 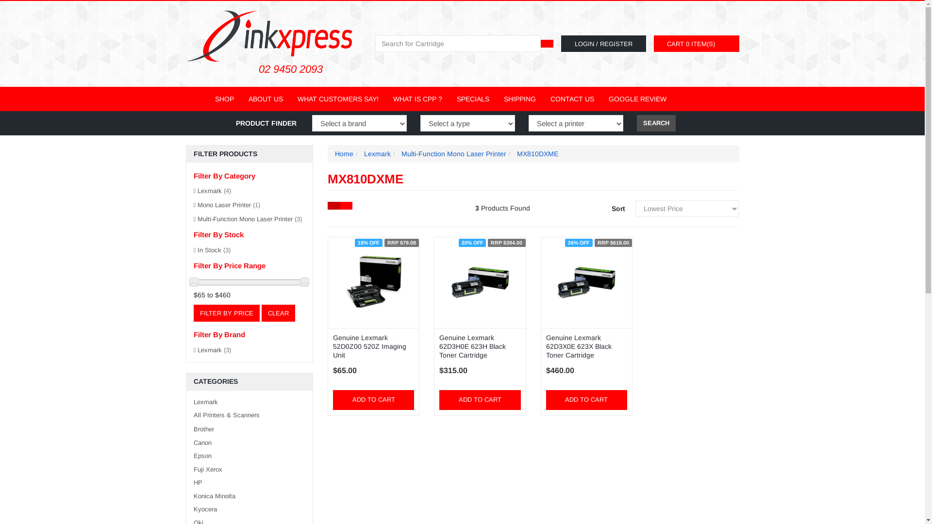 I want to click on Lexmark, so click(x=250, y=403).